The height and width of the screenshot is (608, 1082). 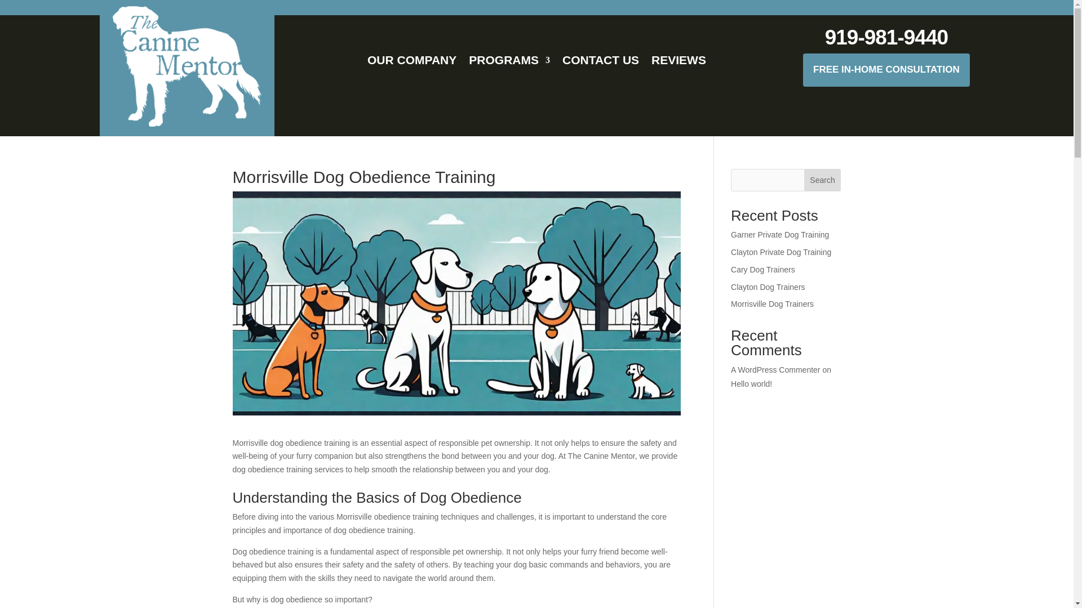 What do you see at coordinates (886, 70) in the screenshot?
I see `FREE IN-HOME CONSULTATION` at bounding box center [886, 70].